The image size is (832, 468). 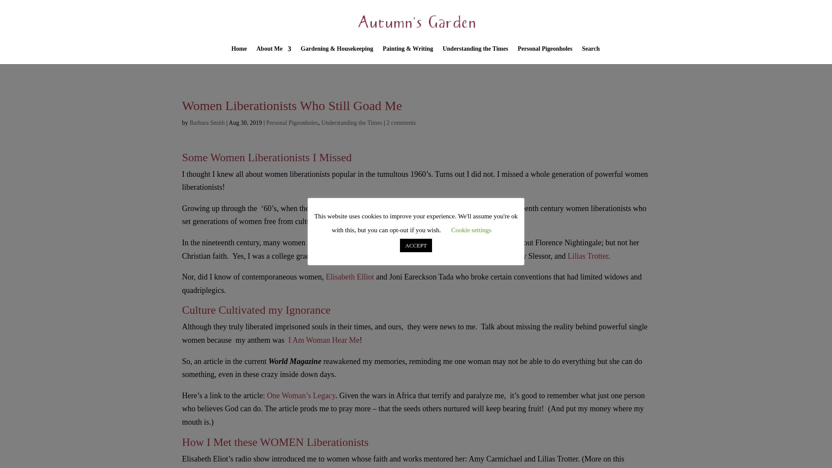 What do you see at coordinates (207, 123) in the screenshot?
I see `Posts by Barbara Smith` at bounding box center [207, 123].